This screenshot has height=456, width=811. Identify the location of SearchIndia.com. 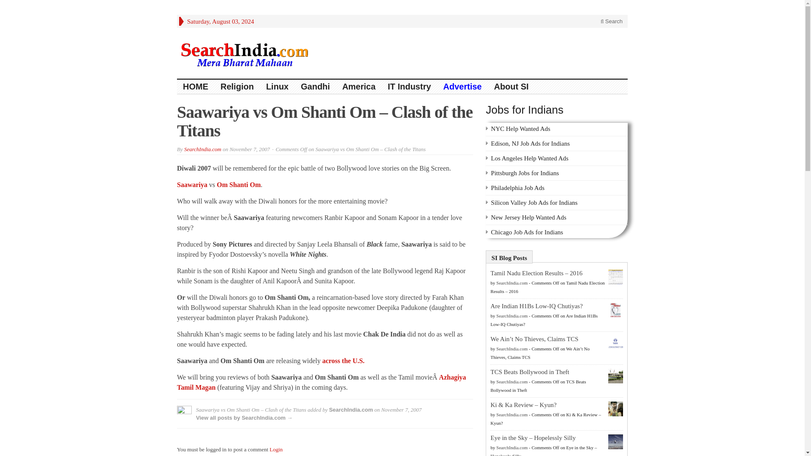
(512, 315).